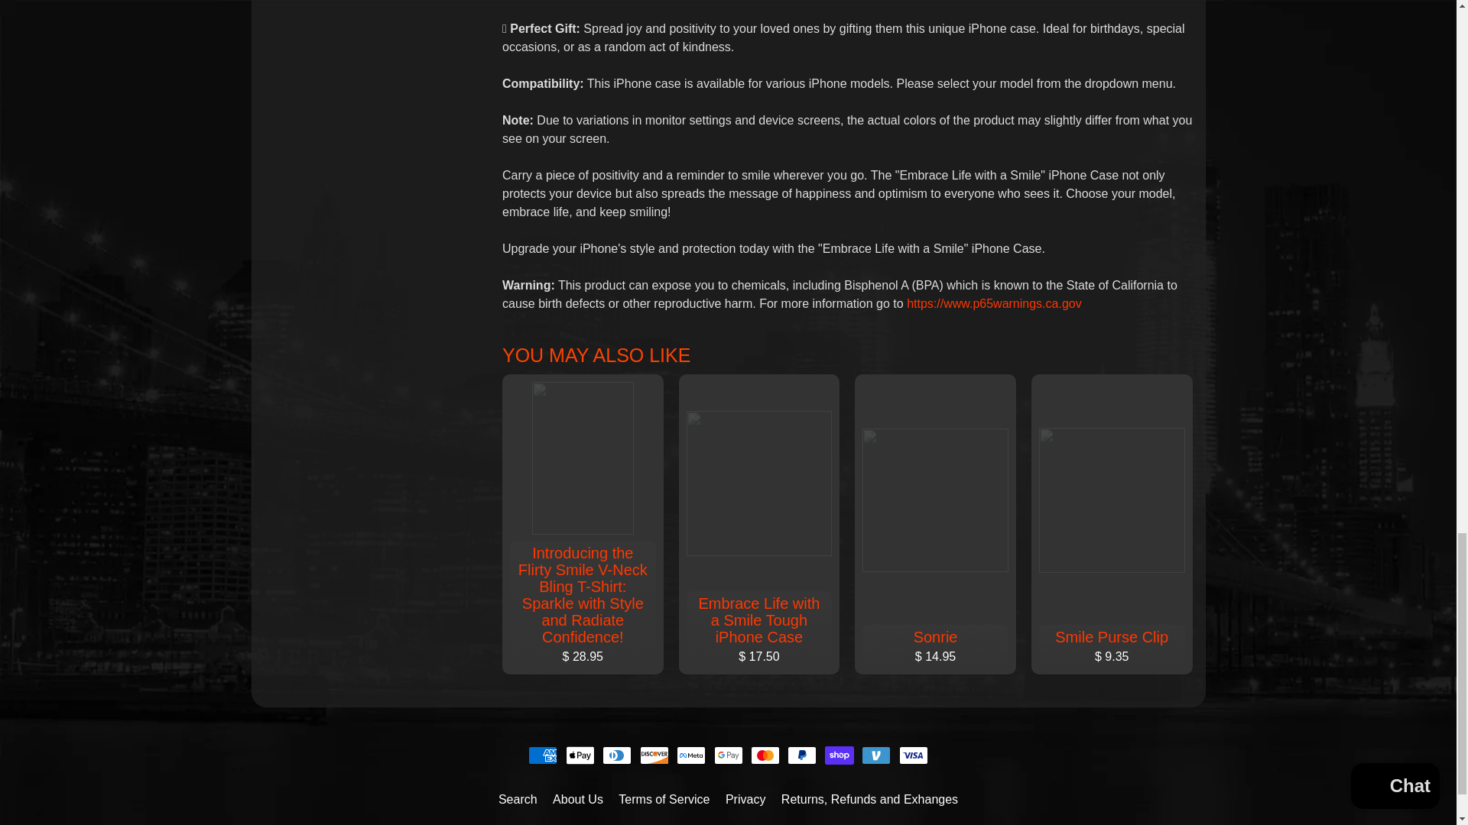 The height and width of the screenshot is (825, 1468). I want to click on Mastercard, so click(765, 755).